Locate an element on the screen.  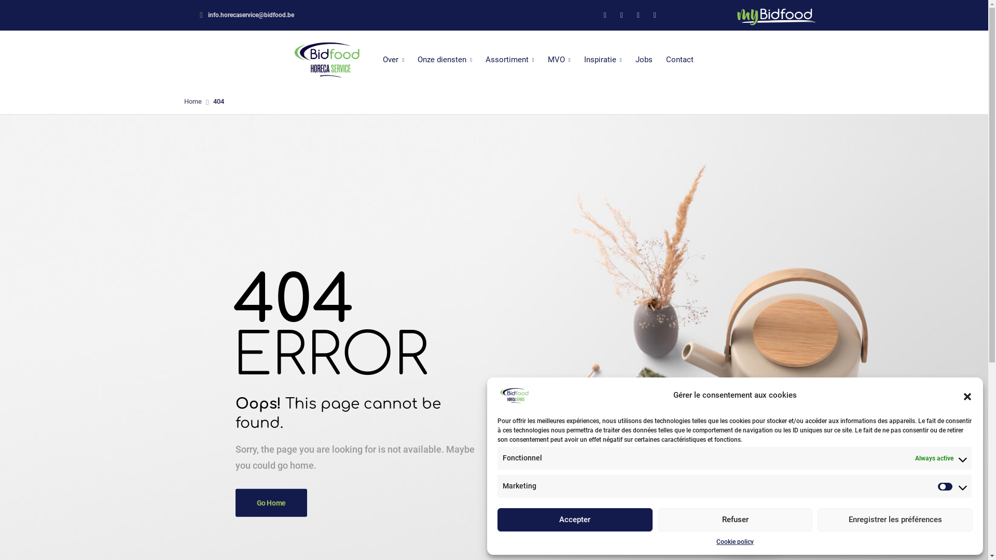
Accepter is located at coordinates (575, 520).